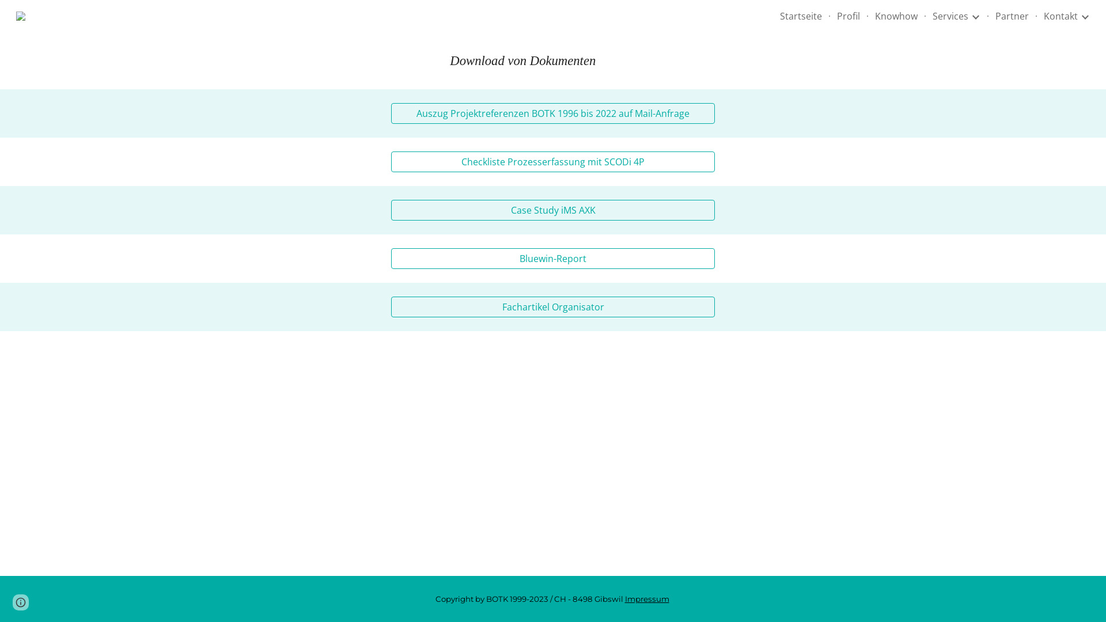  Describe the element at coordinates (1085, 16) in the screenshot. I see `Expand/Collapse` at that location.